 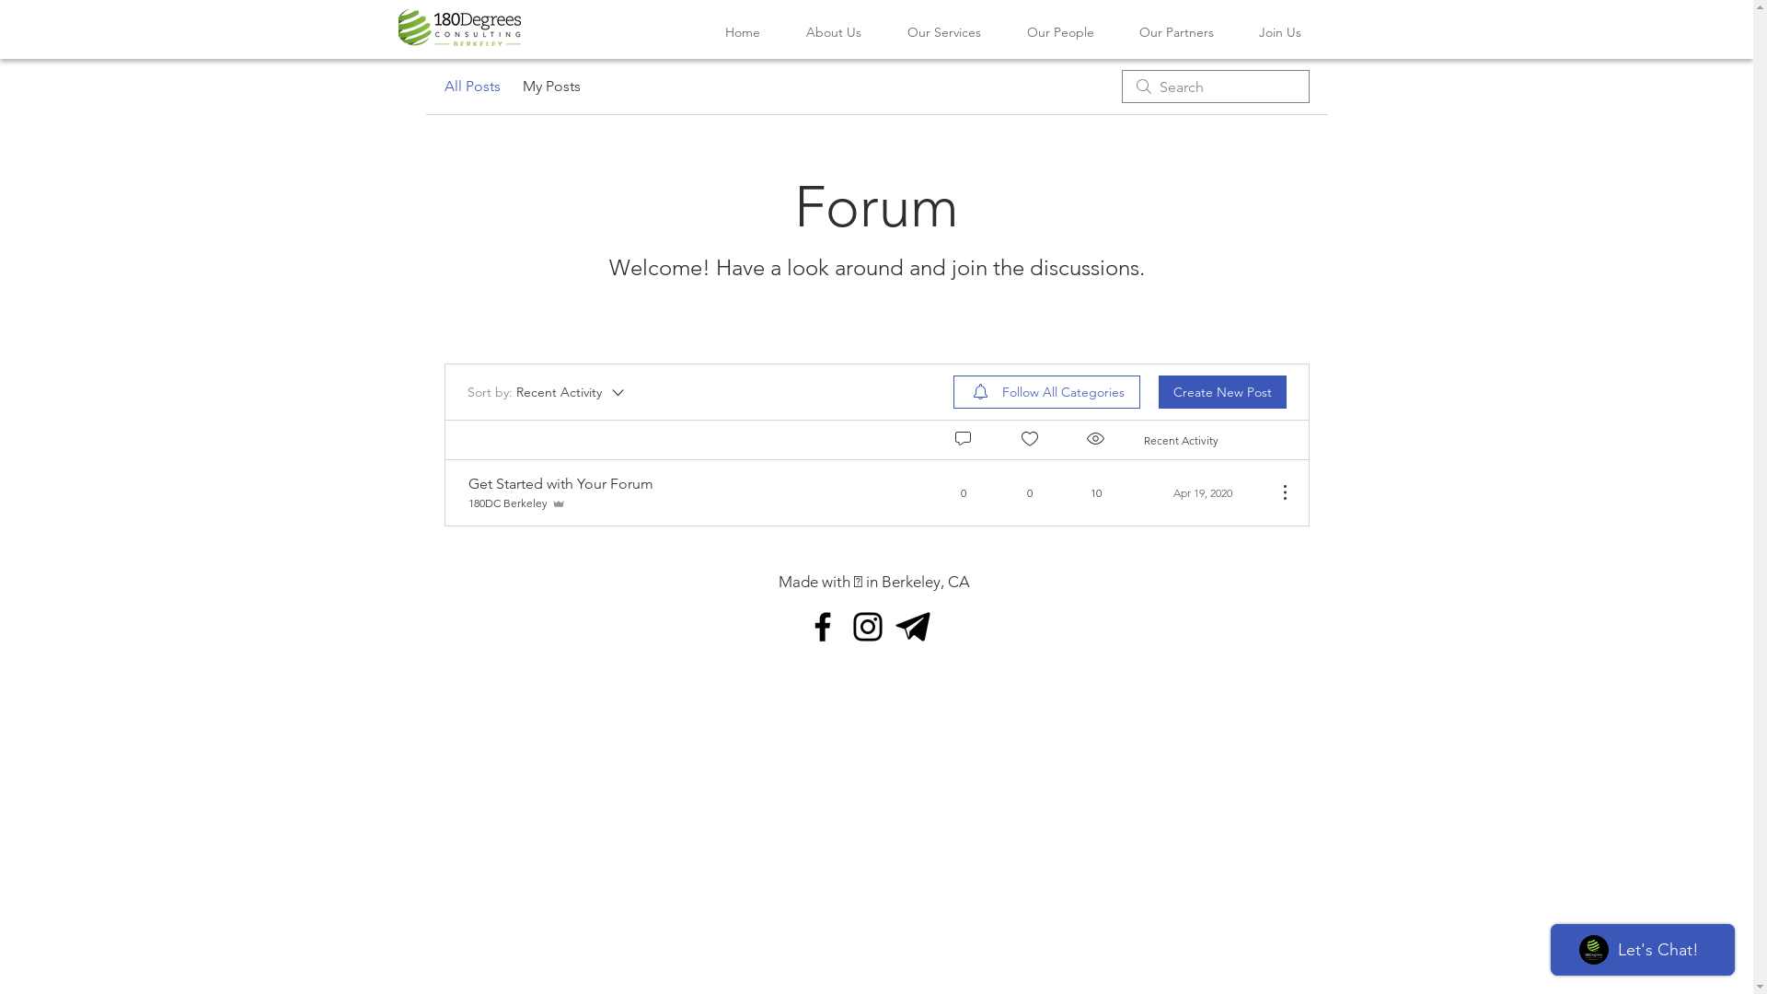 I want to click on Our Partners, so click(x=1177, y=32).